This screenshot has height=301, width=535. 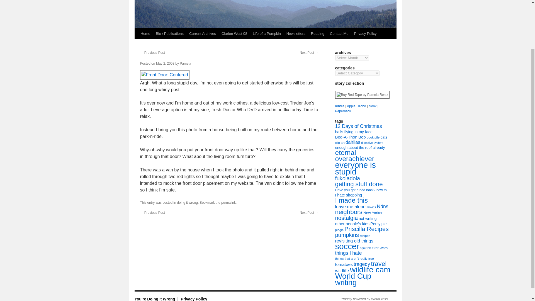 What do you see at coordinates (317, 33) in the screenshot?
I see `Reading` at bounding box center [317, 33].